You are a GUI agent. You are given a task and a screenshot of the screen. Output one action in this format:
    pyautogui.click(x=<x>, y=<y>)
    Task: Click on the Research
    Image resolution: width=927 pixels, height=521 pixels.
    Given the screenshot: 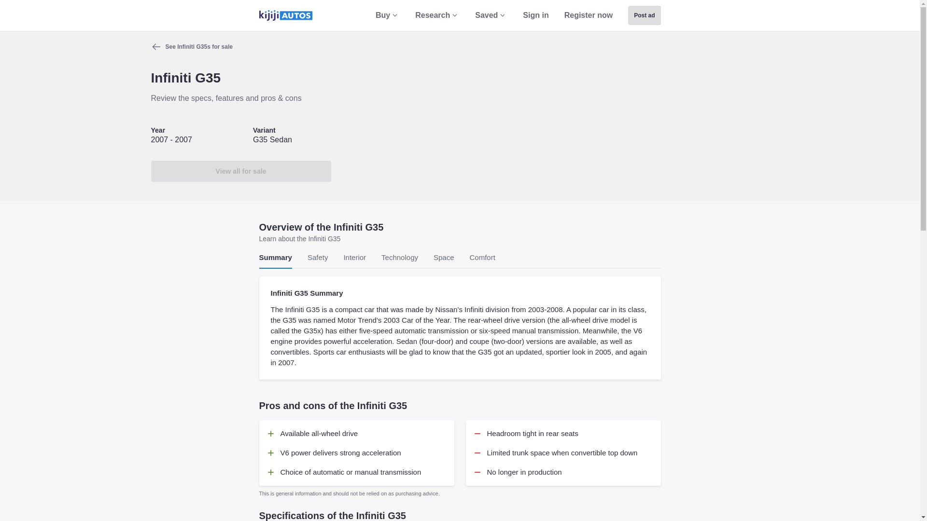 What is the action you would take?
    pyautogui.click(x=437, y=15)
    